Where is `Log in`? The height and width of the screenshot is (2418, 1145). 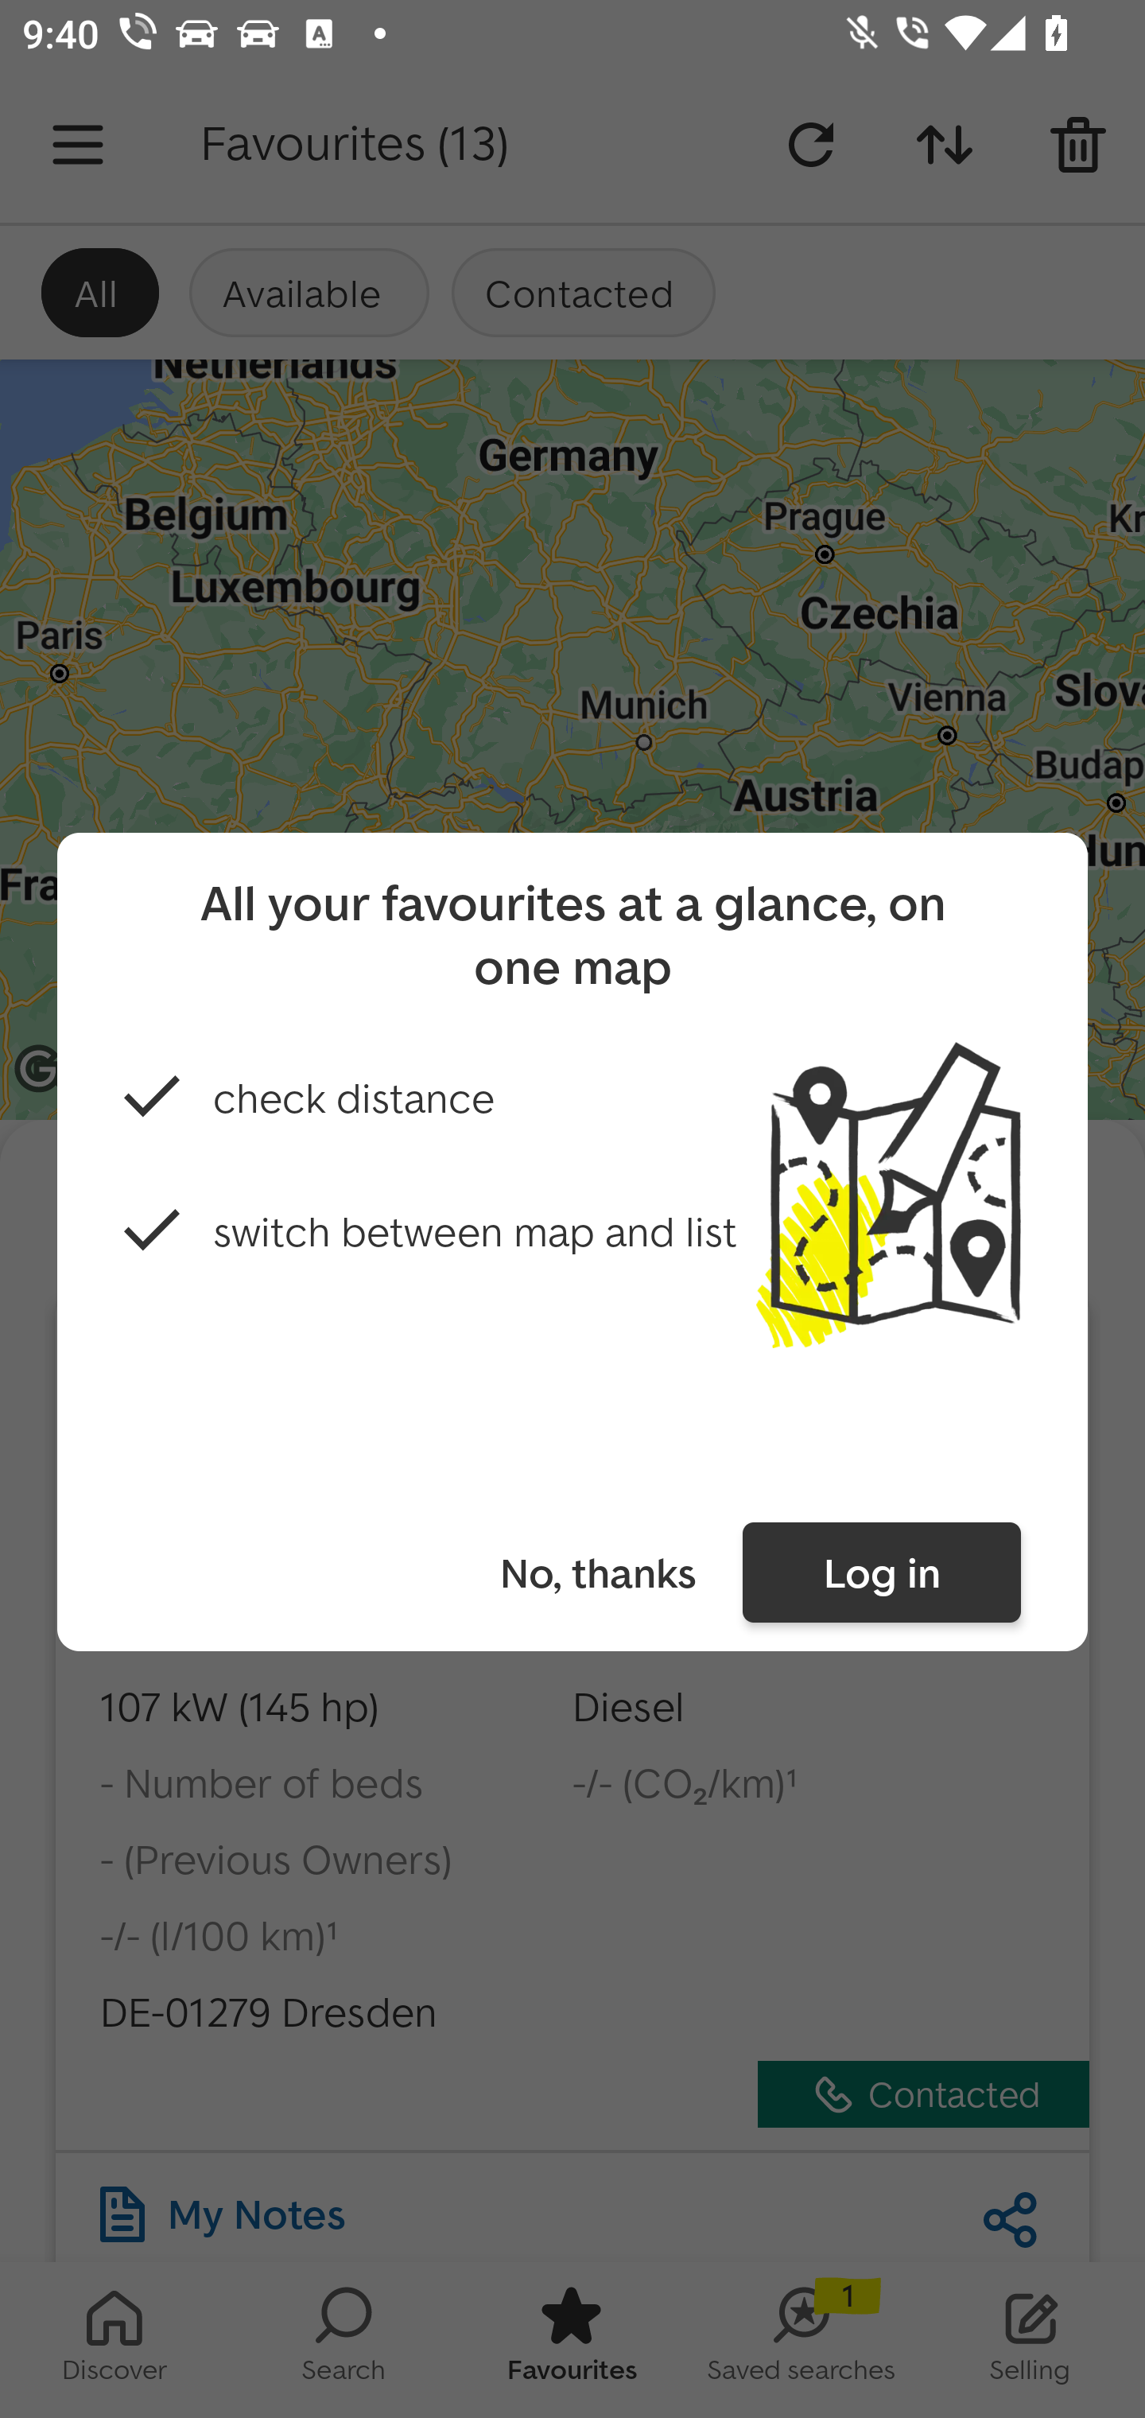 Log in is located at coordinates (882, 1572).